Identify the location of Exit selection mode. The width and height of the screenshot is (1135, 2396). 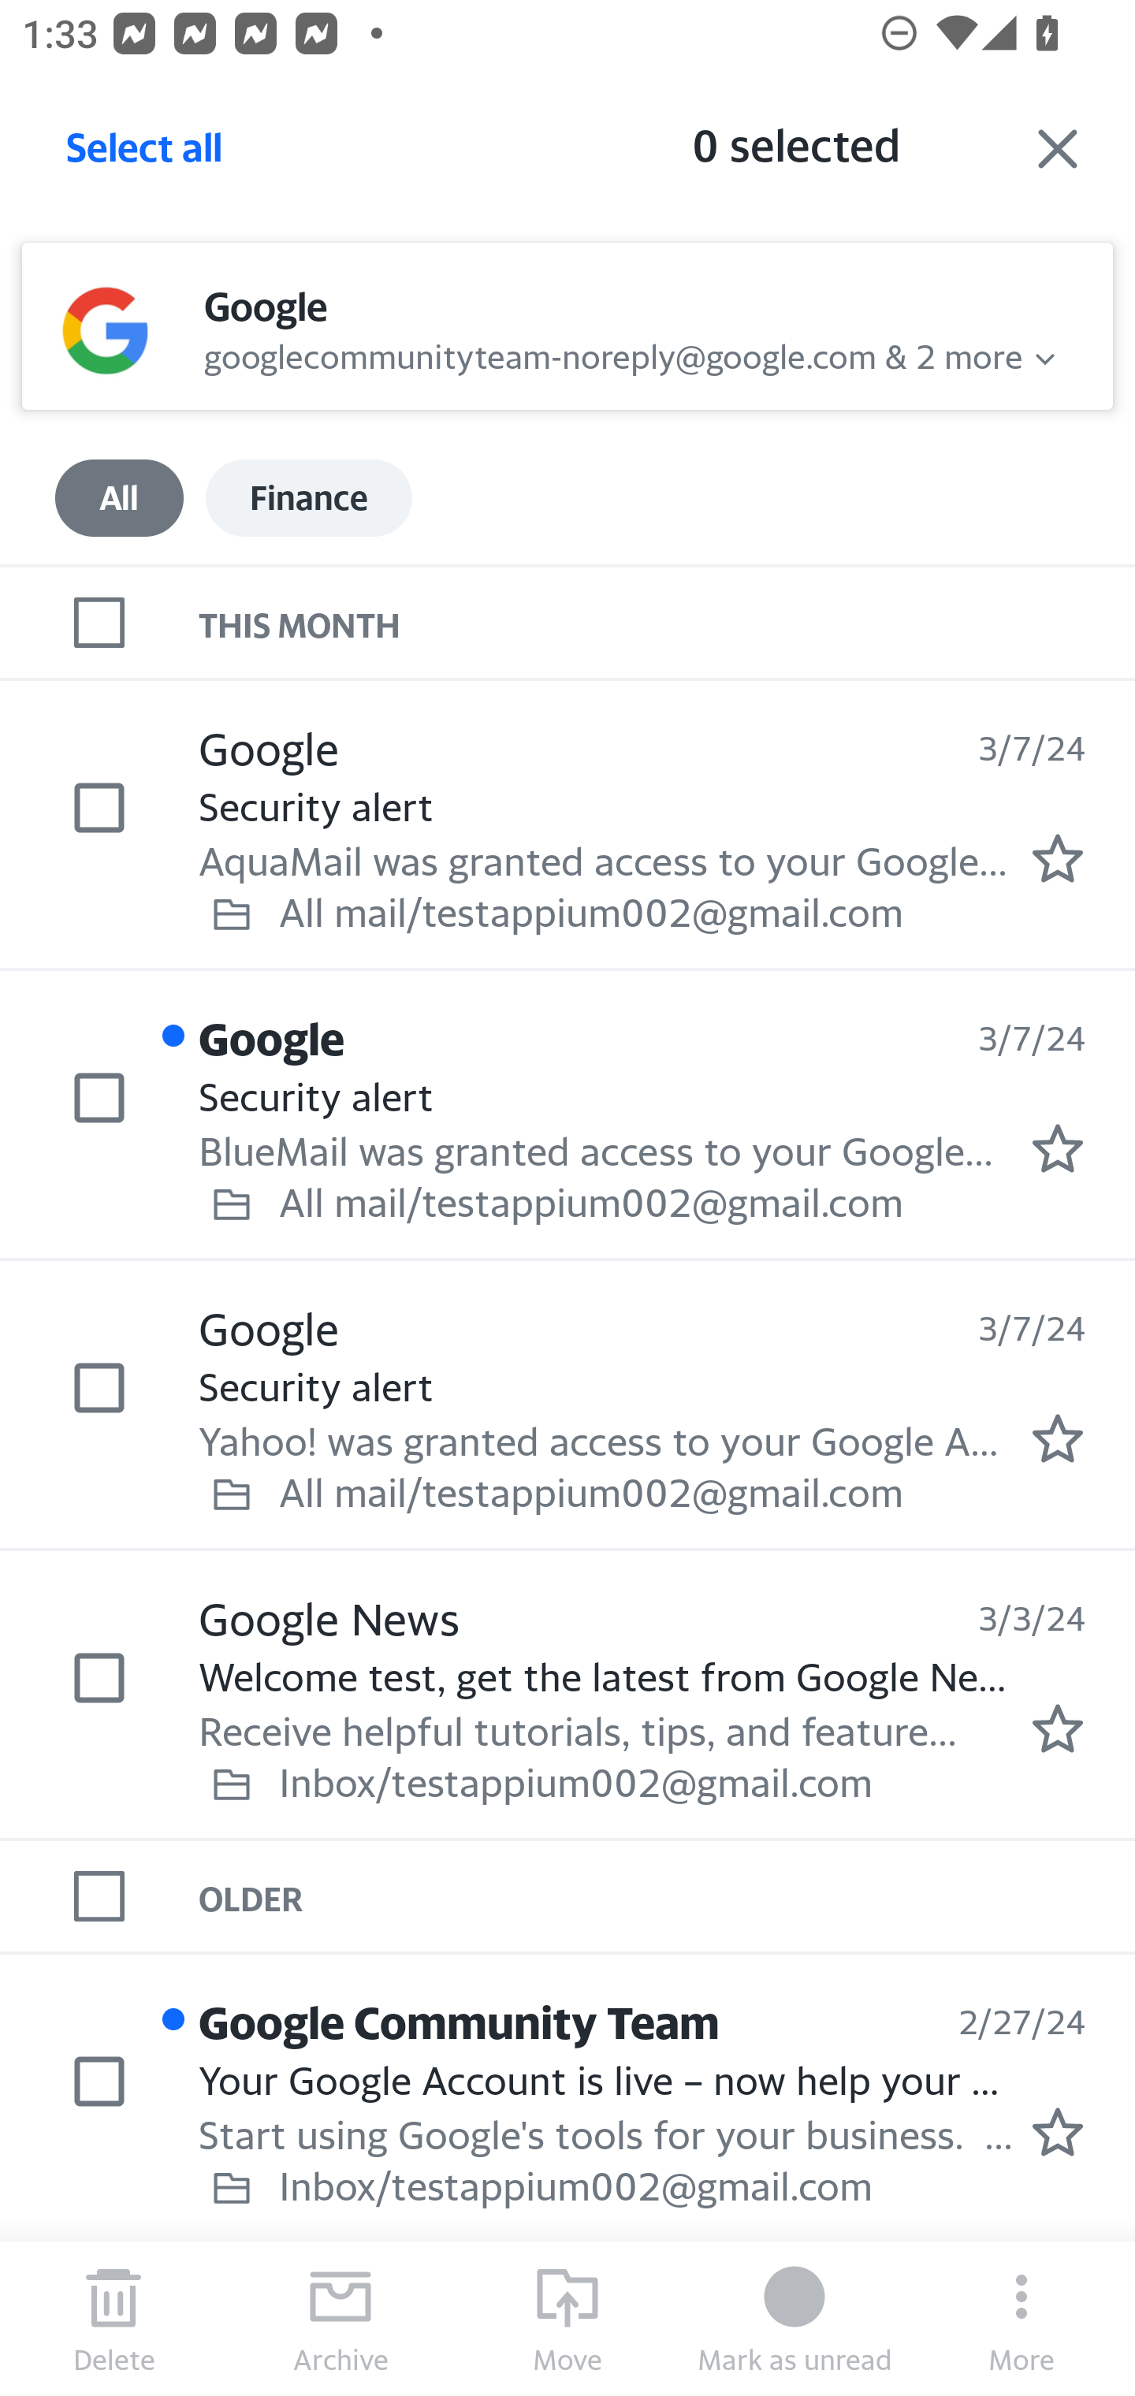
(1058, 148).